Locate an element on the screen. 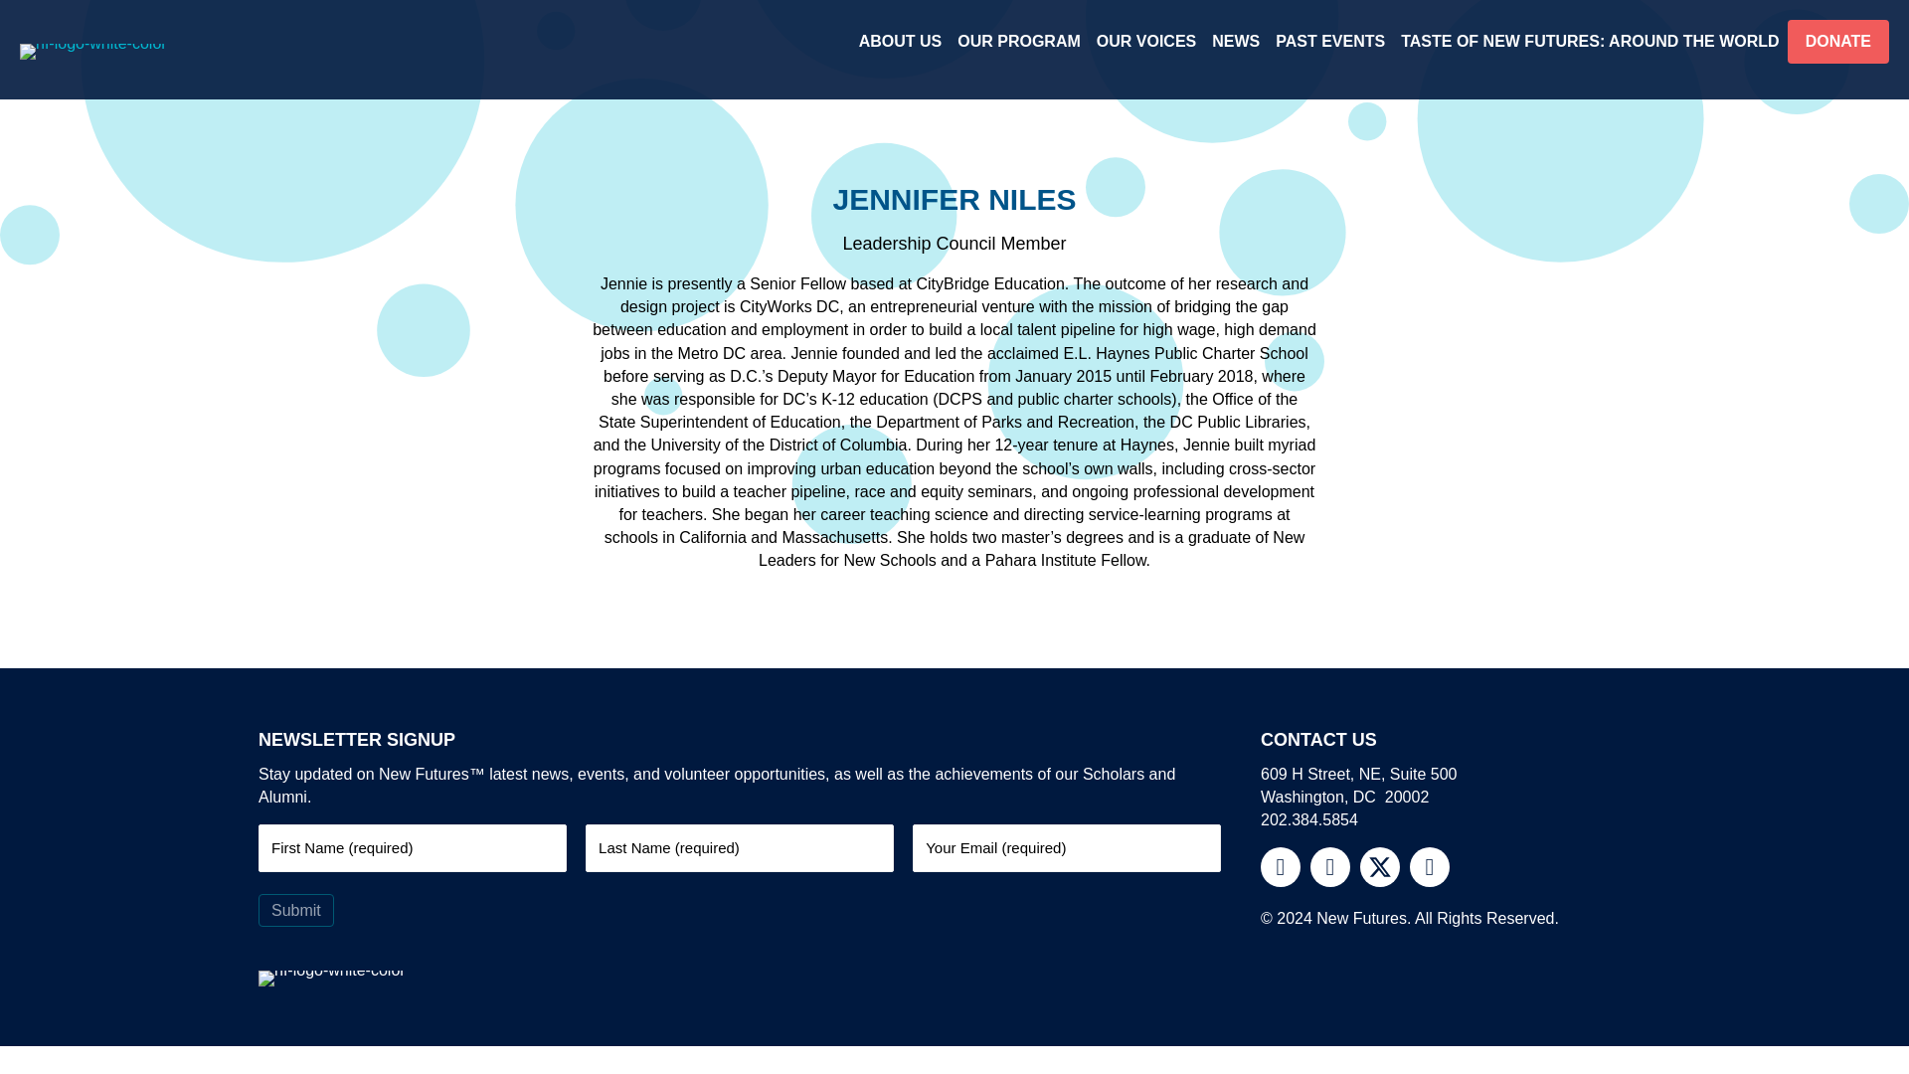 The image size is (1909, 1074). OUR PROGRAM is located at coordinates (1018, 41).